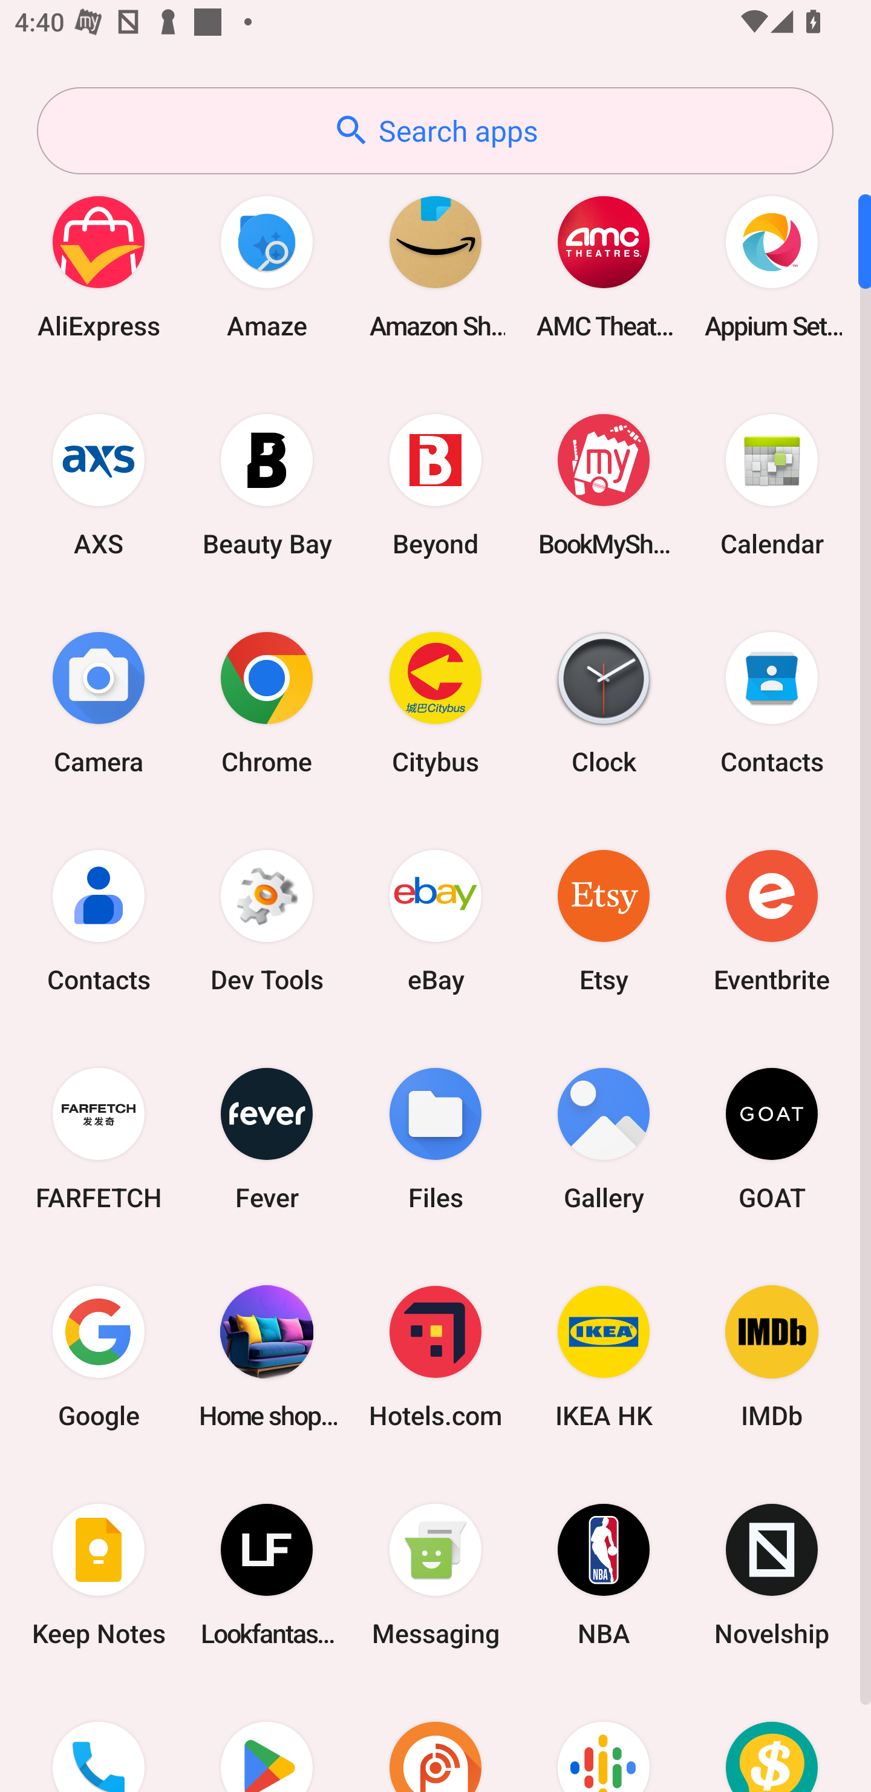  What do you see at coordinates (267, 1575) in the screenshot?
I see `Lookfantastic` at bounding box center [267, 1575].